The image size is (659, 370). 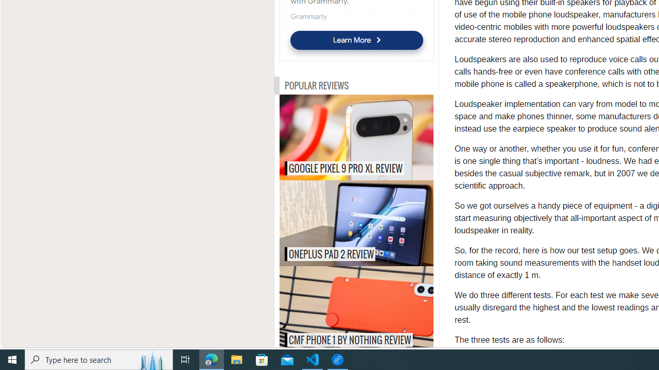 I want to click on Learn More, so click(x=356, y=40).